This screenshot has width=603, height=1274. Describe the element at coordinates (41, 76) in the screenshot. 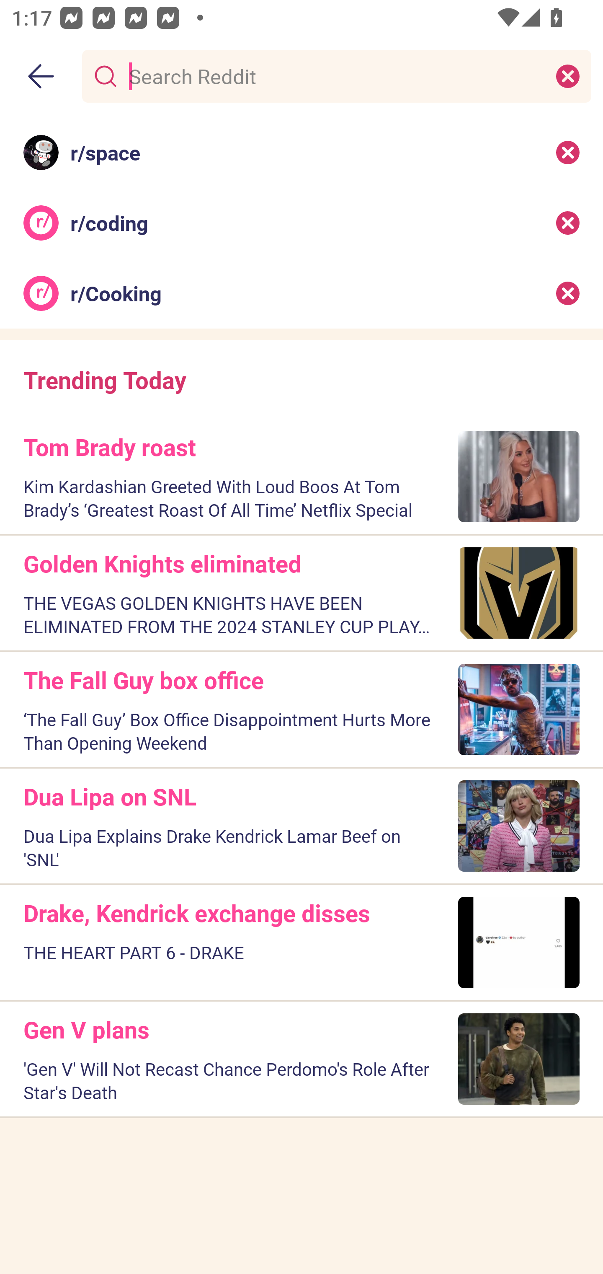

I see `Back` at that location.